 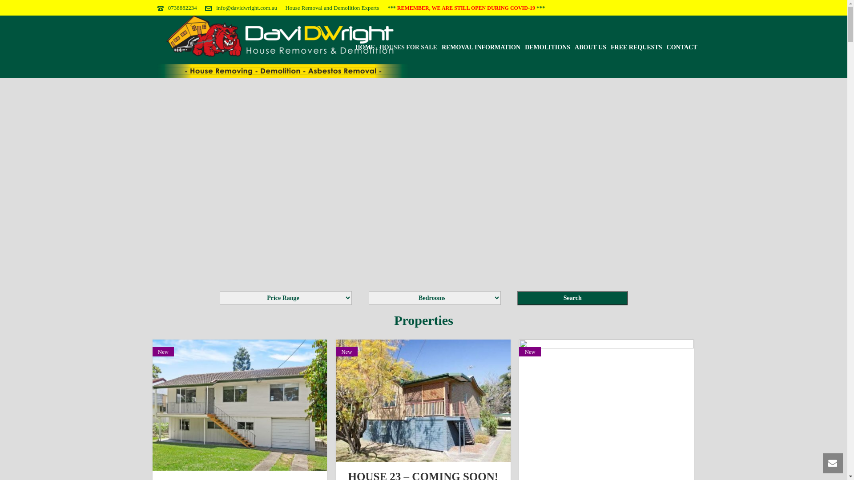 I want to click on REMOVAL INFORMATION, so click(x=481, y=47).